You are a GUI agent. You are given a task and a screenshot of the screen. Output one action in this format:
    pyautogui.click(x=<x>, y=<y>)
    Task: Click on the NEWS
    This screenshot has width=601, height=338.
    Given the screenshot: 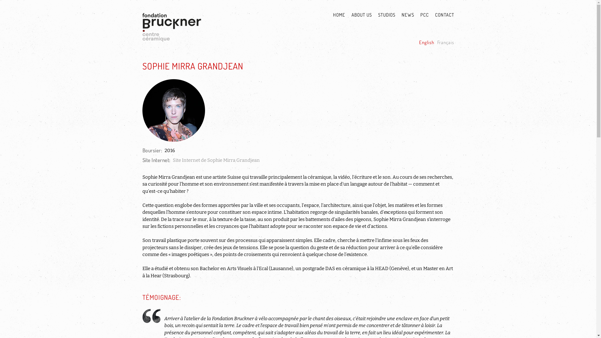 What is the action you would take?
    pyautogui.click(x=404, y=15)
    